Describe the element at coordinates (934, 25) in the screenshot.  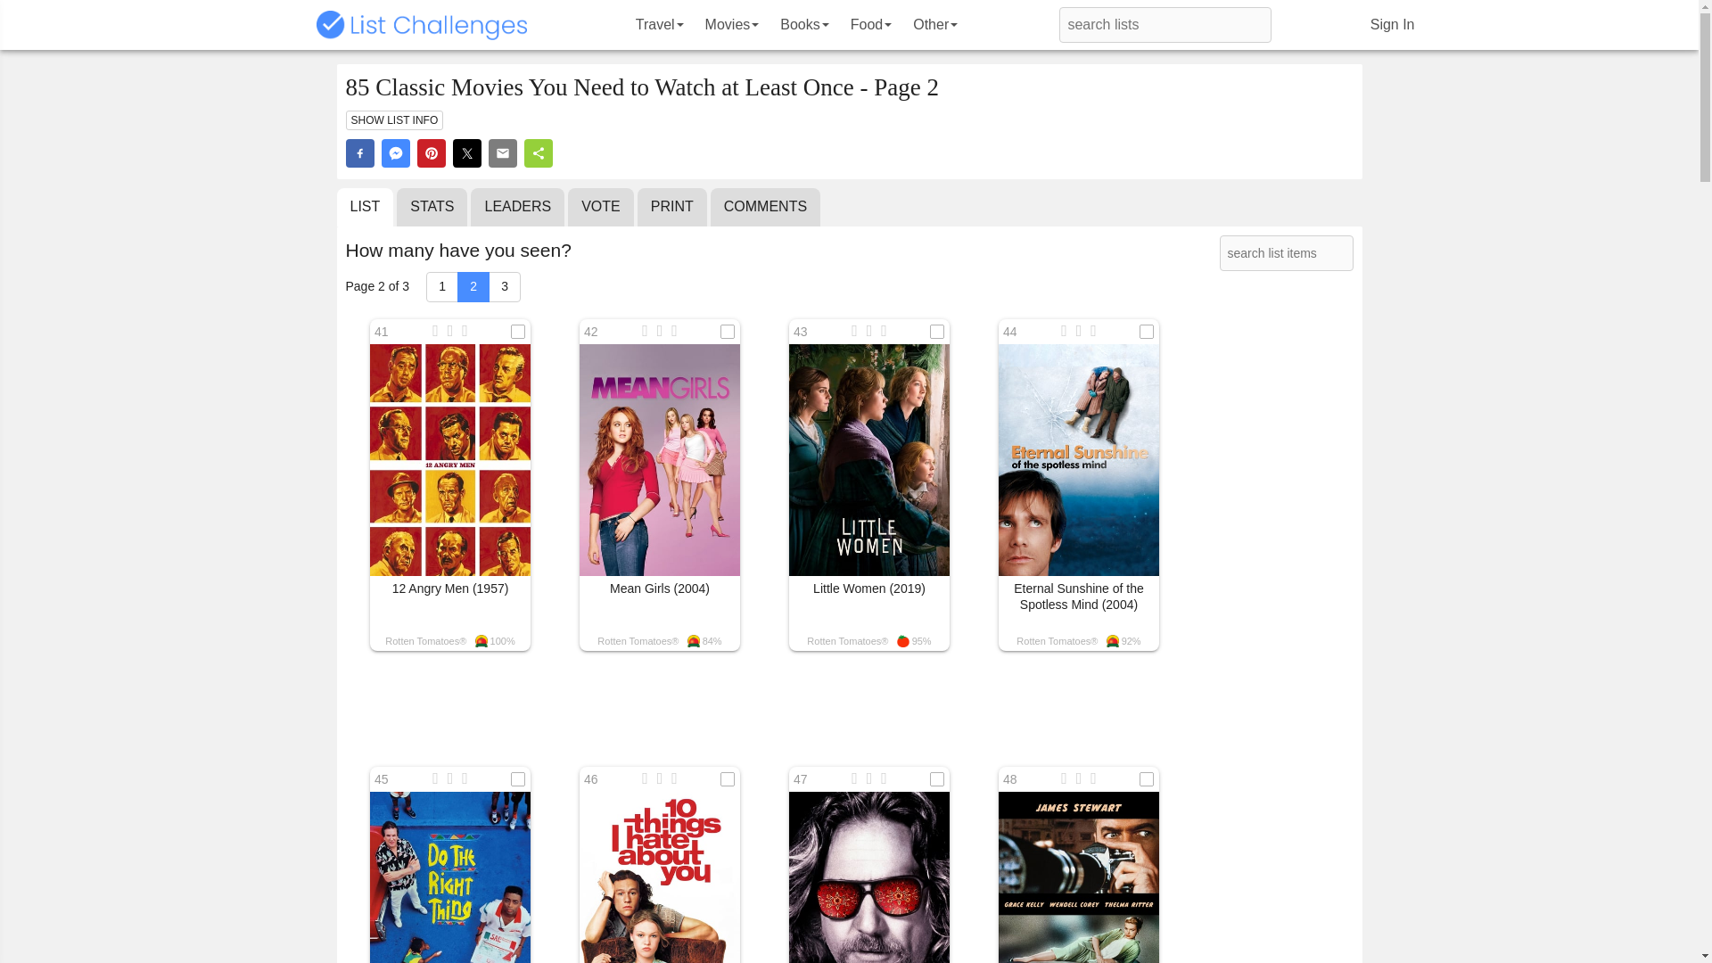
I see `Other` at that location.